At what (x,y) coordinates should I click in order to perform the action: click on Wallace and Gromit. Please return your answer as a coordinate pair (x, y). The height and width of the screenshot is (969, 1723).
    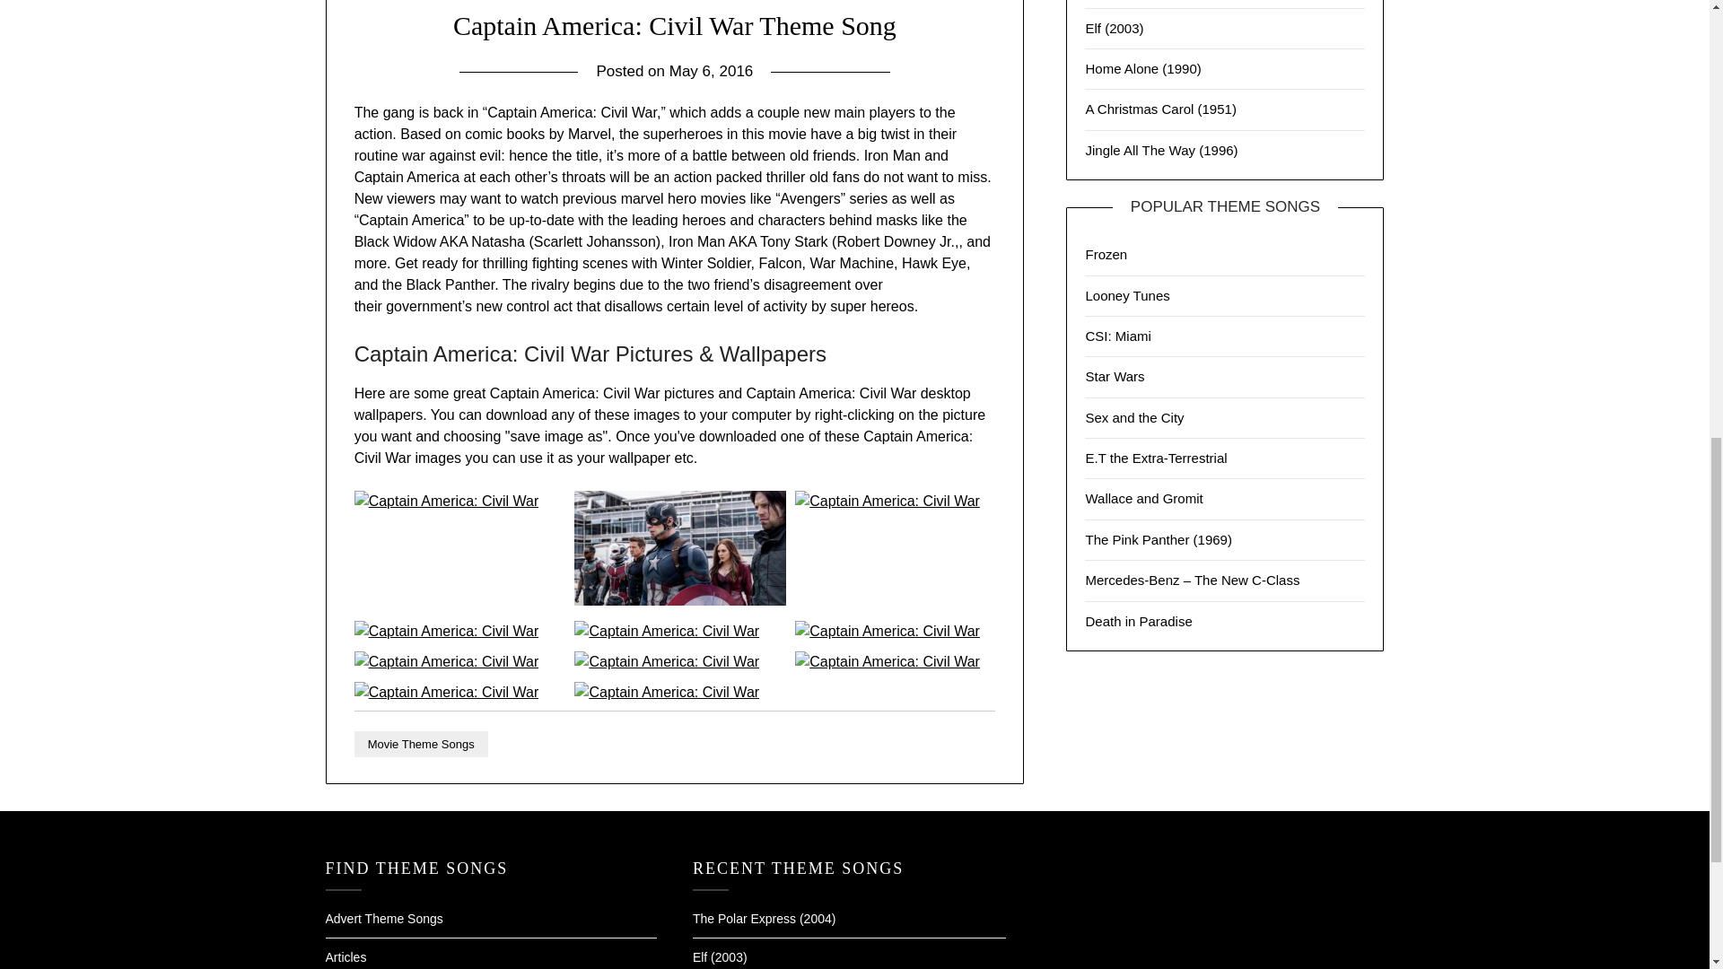
    Looking at the image, I should click on (1143, 497).